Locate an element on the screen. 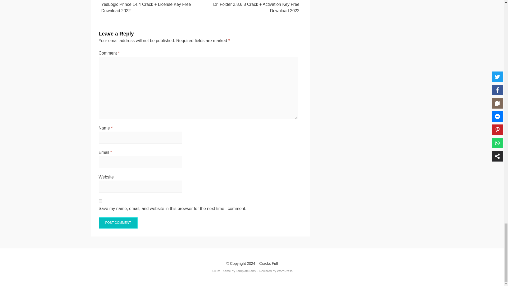 This screenshot has height=286, width=508. TemplateLens is located at coordinates (246, 271).